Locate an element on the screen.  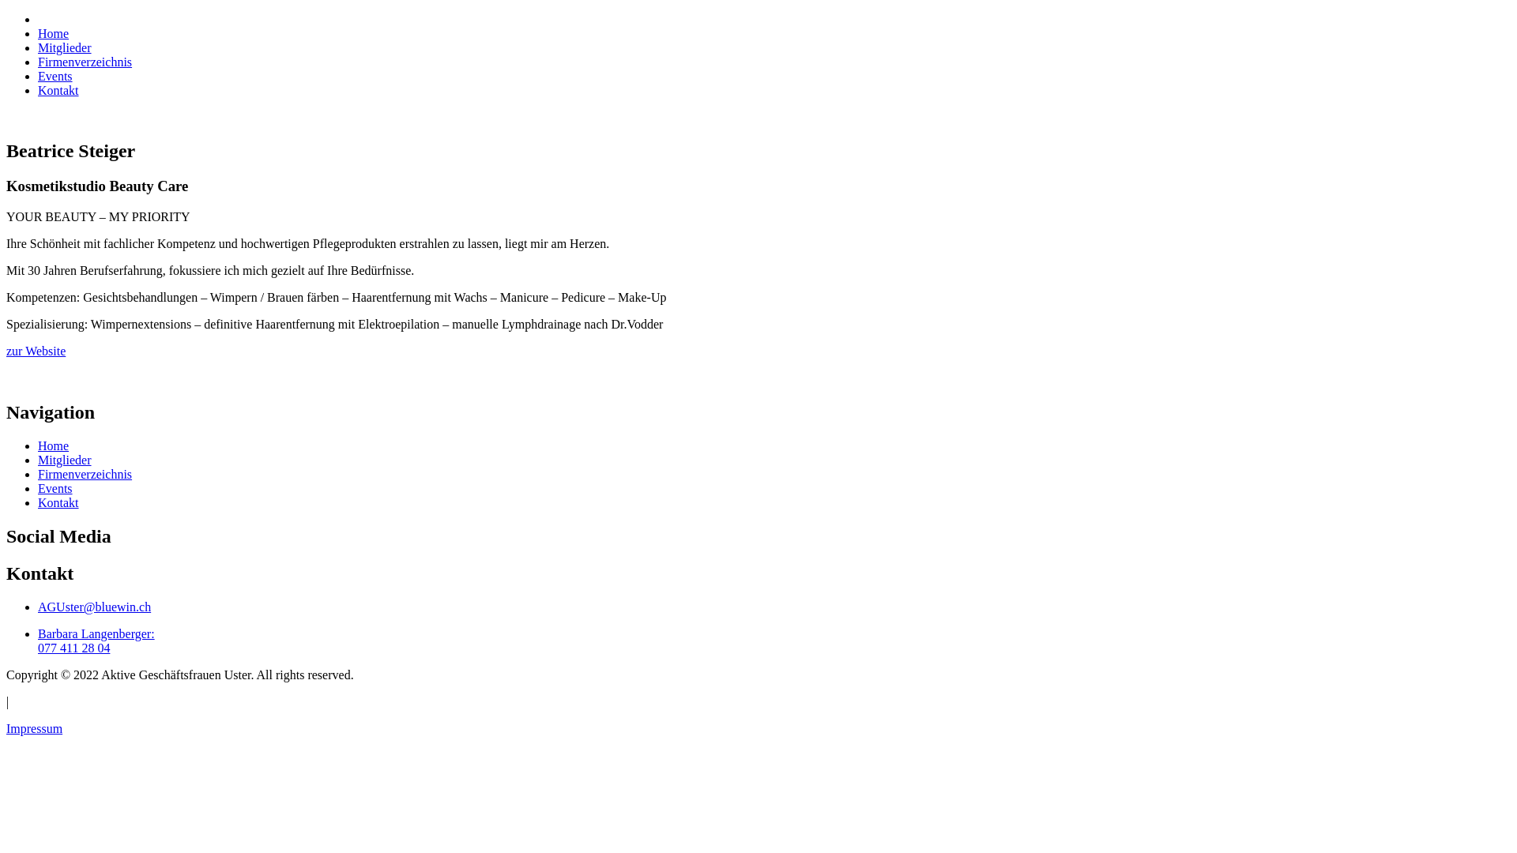
Kontakt is located at coordinates (58, 502).